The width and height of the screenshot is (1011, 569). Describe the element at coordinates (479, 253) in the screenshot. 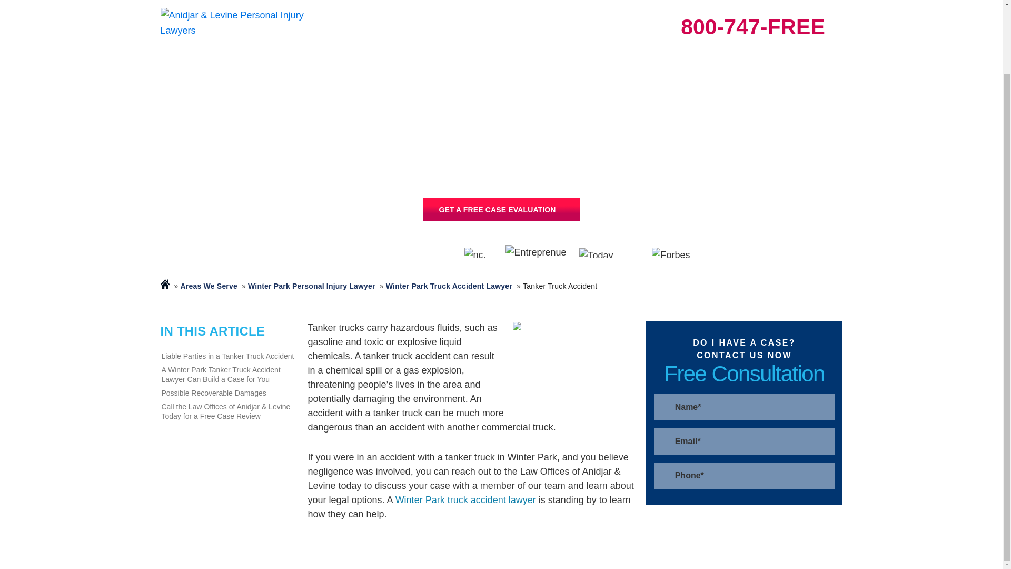

I see `Inc.` at that location.